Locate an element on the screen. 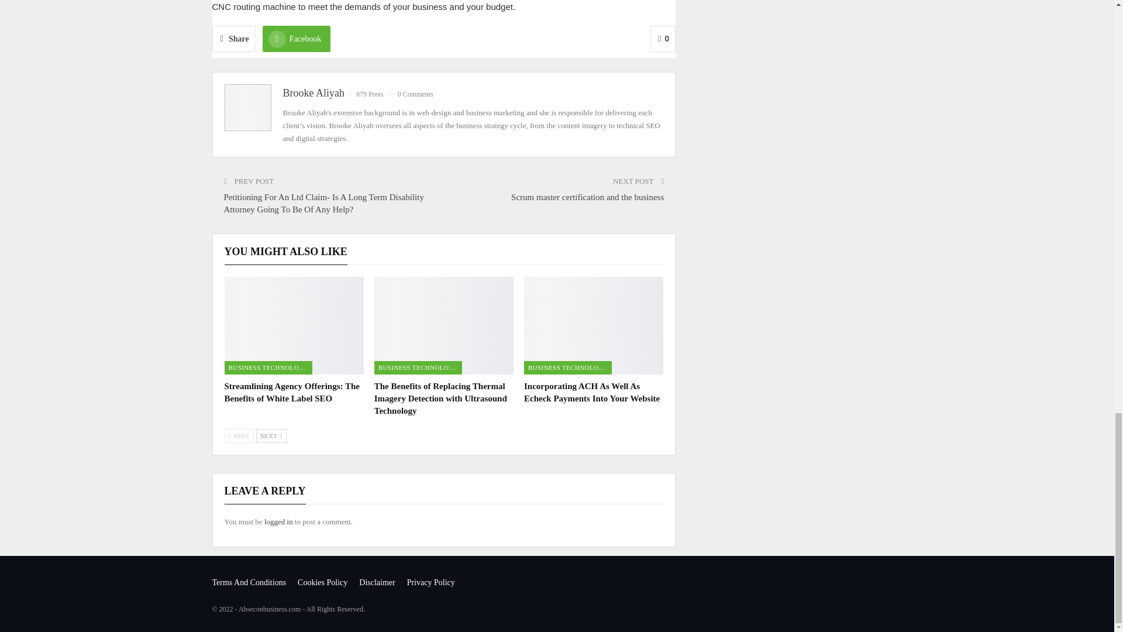  0 is located at coordinates (663, 39).